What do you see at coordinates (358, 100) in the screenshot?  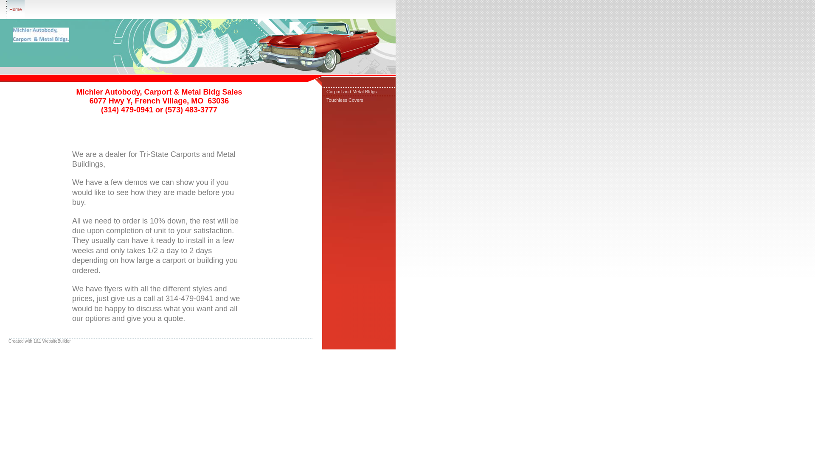 I see `Touchless Covers` at bounding box center [358, 100].